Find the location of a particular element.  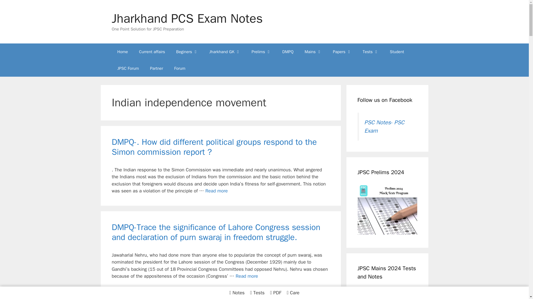

Tests is located at coordinates (371, 51).